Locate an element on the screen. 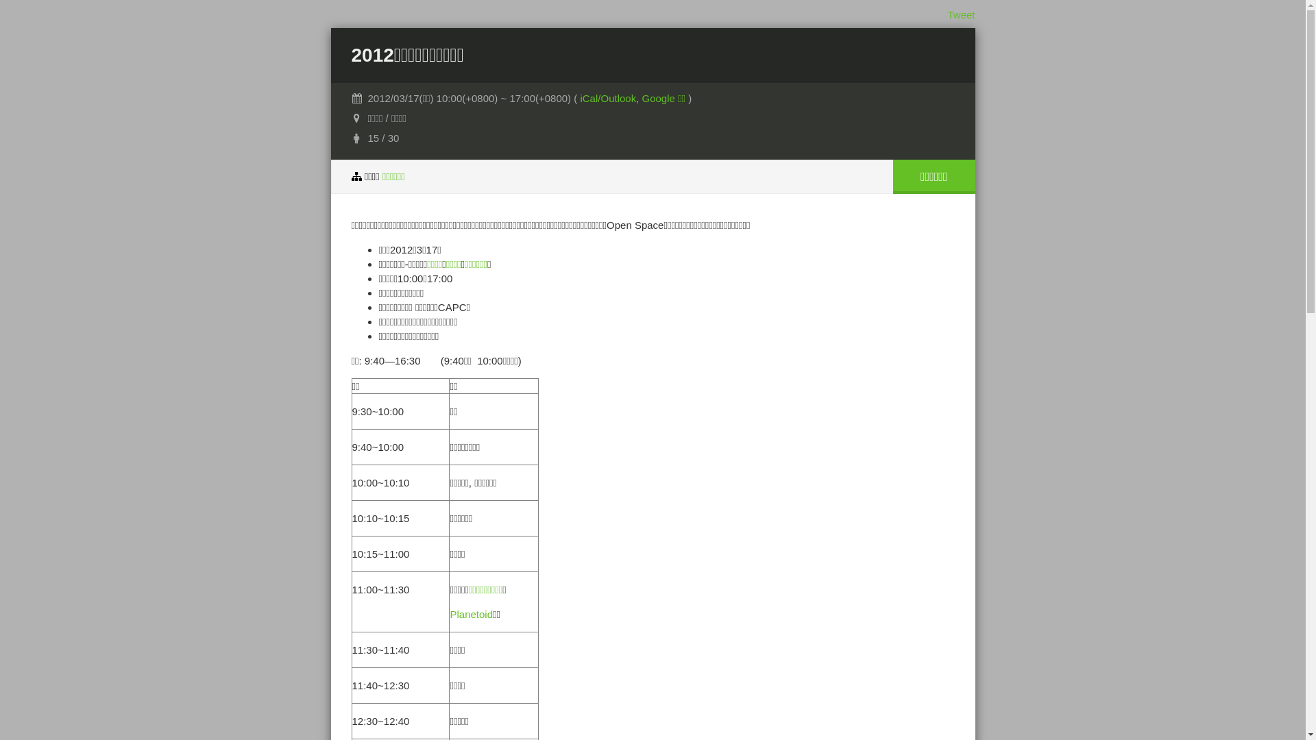 The width and height of the screenshot is (1316, 740). iCal/Outlook is located at coordinates (608, 99).